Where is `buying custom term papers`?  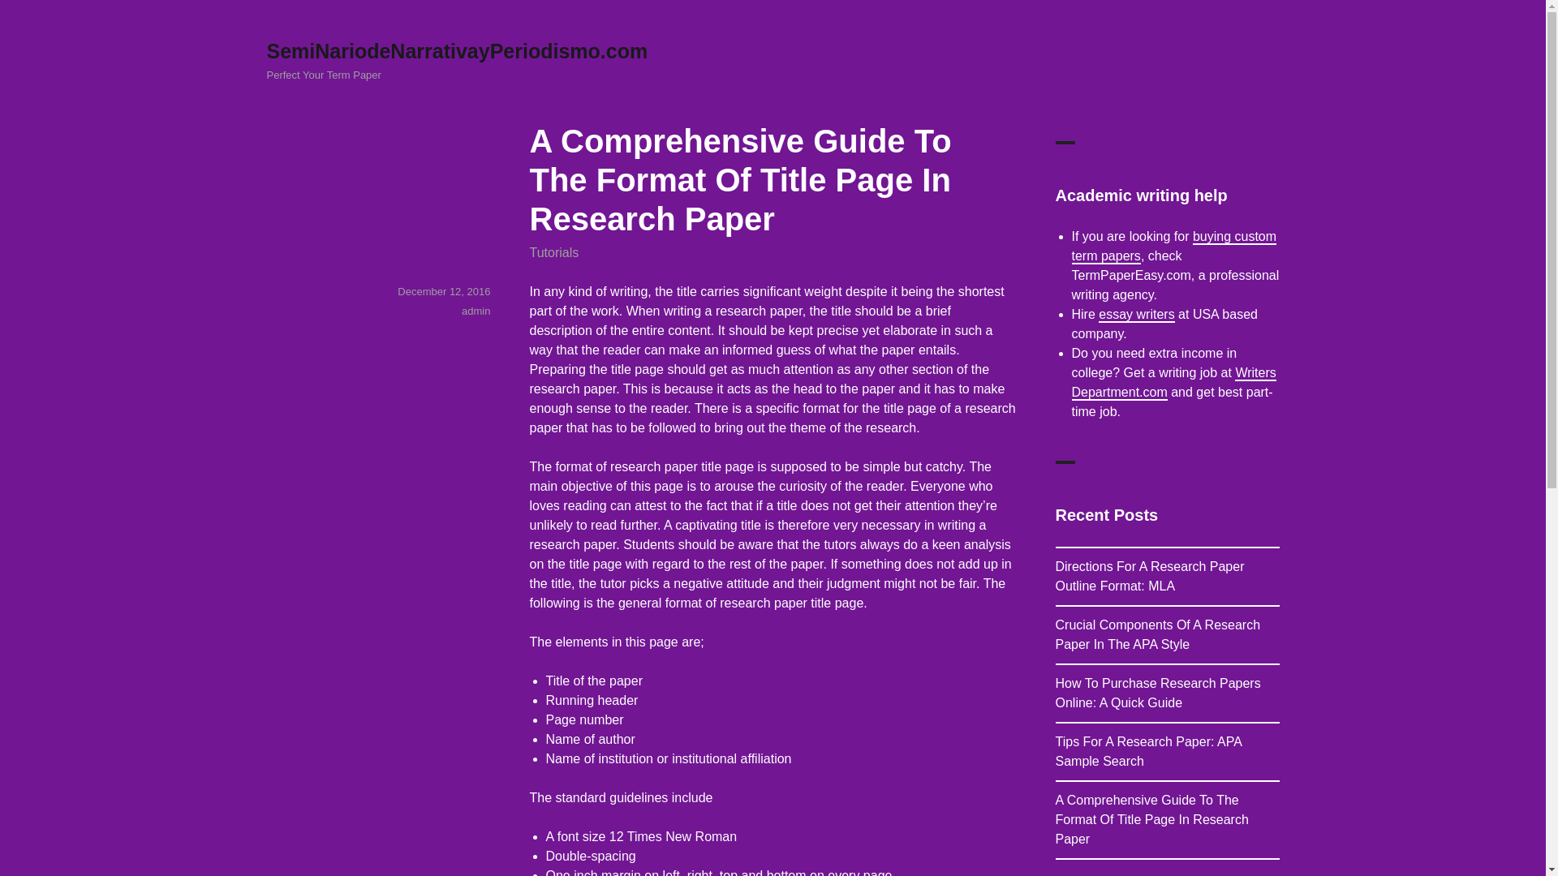
buying custom term papers is located at coordinates (1173, 246).